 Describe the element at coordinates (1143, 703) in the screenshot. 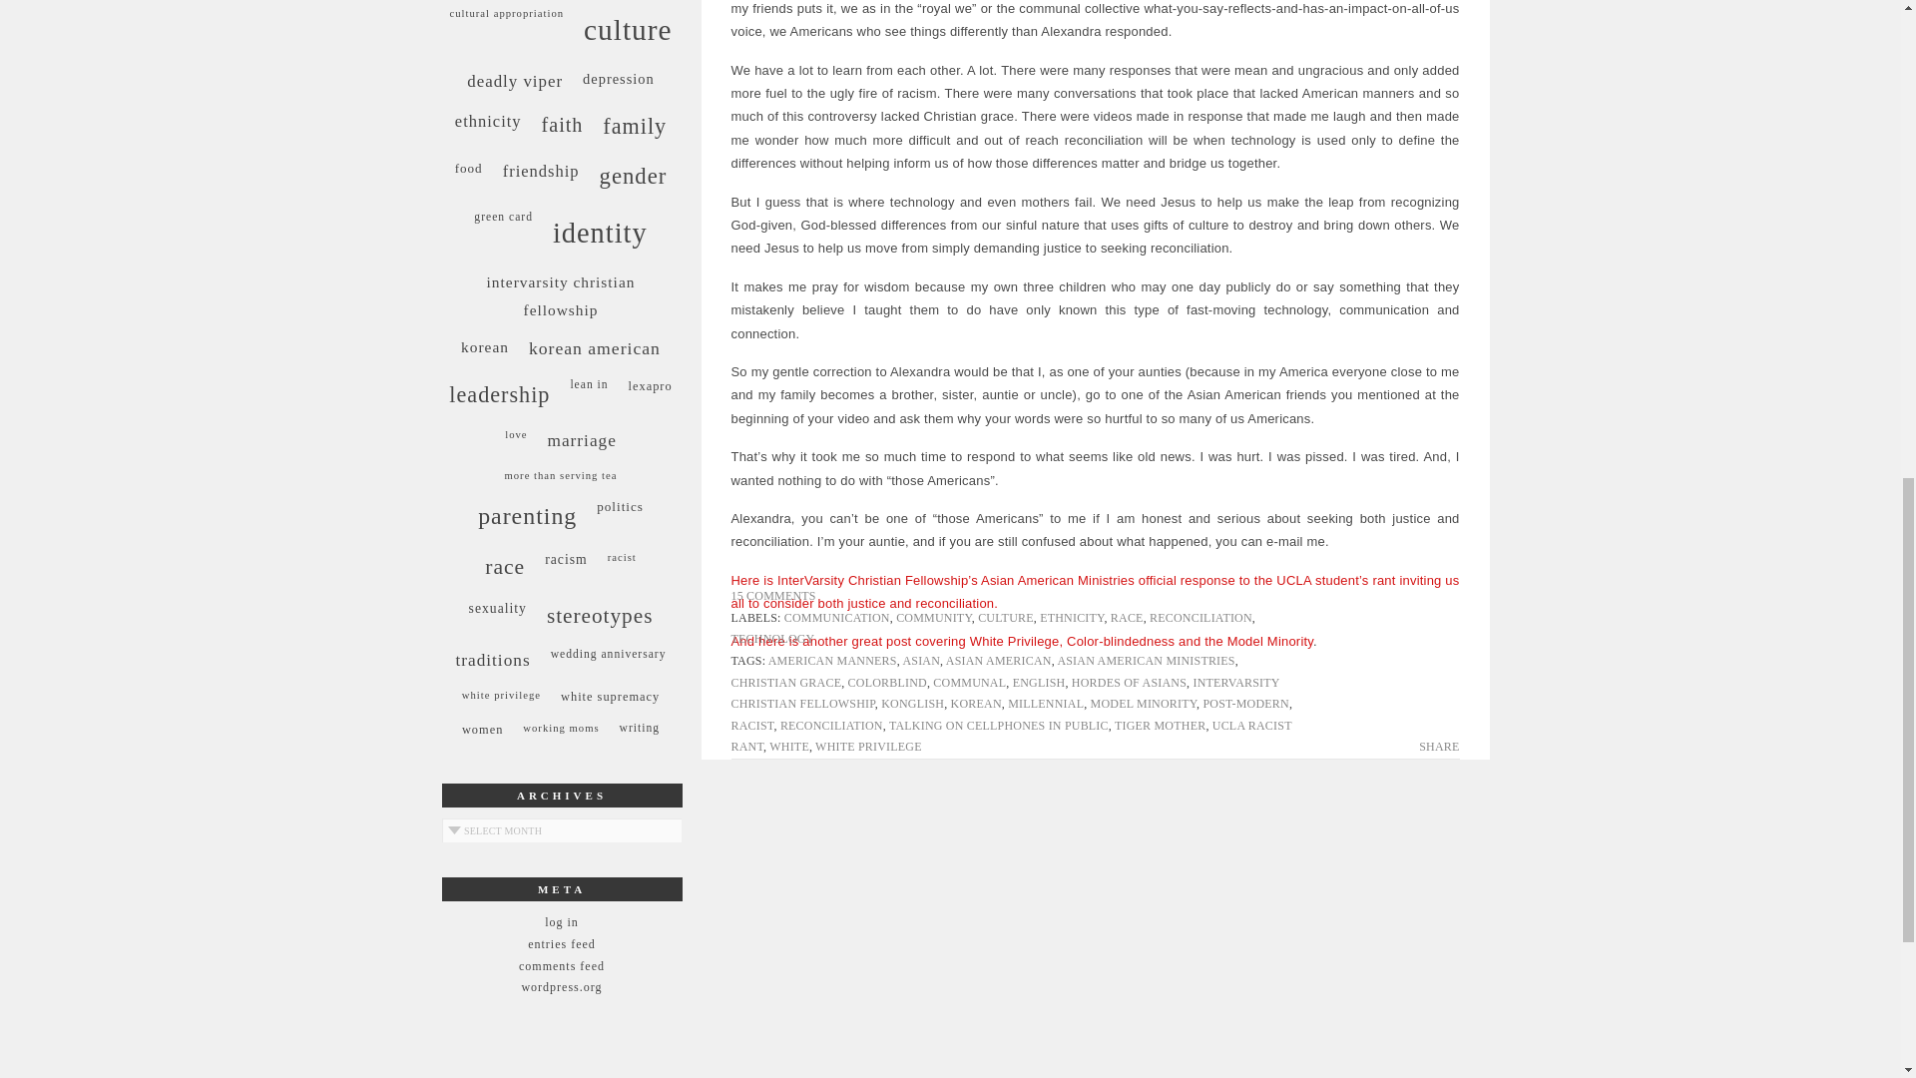

I see `MODEL MINORITY` at that location.